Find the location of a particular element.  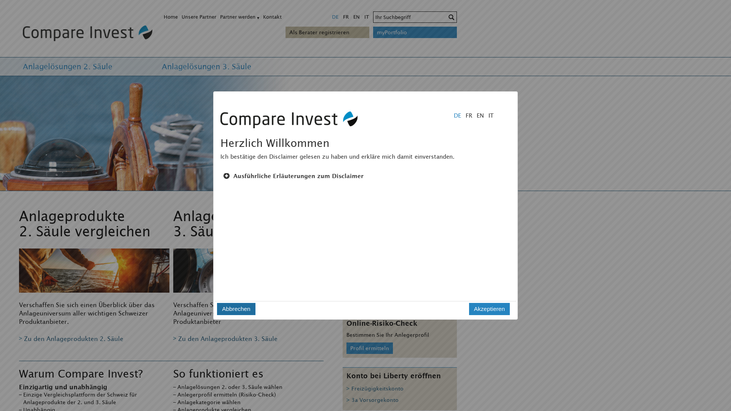

Als Berater registrieren is located at coordinates (327, 32).